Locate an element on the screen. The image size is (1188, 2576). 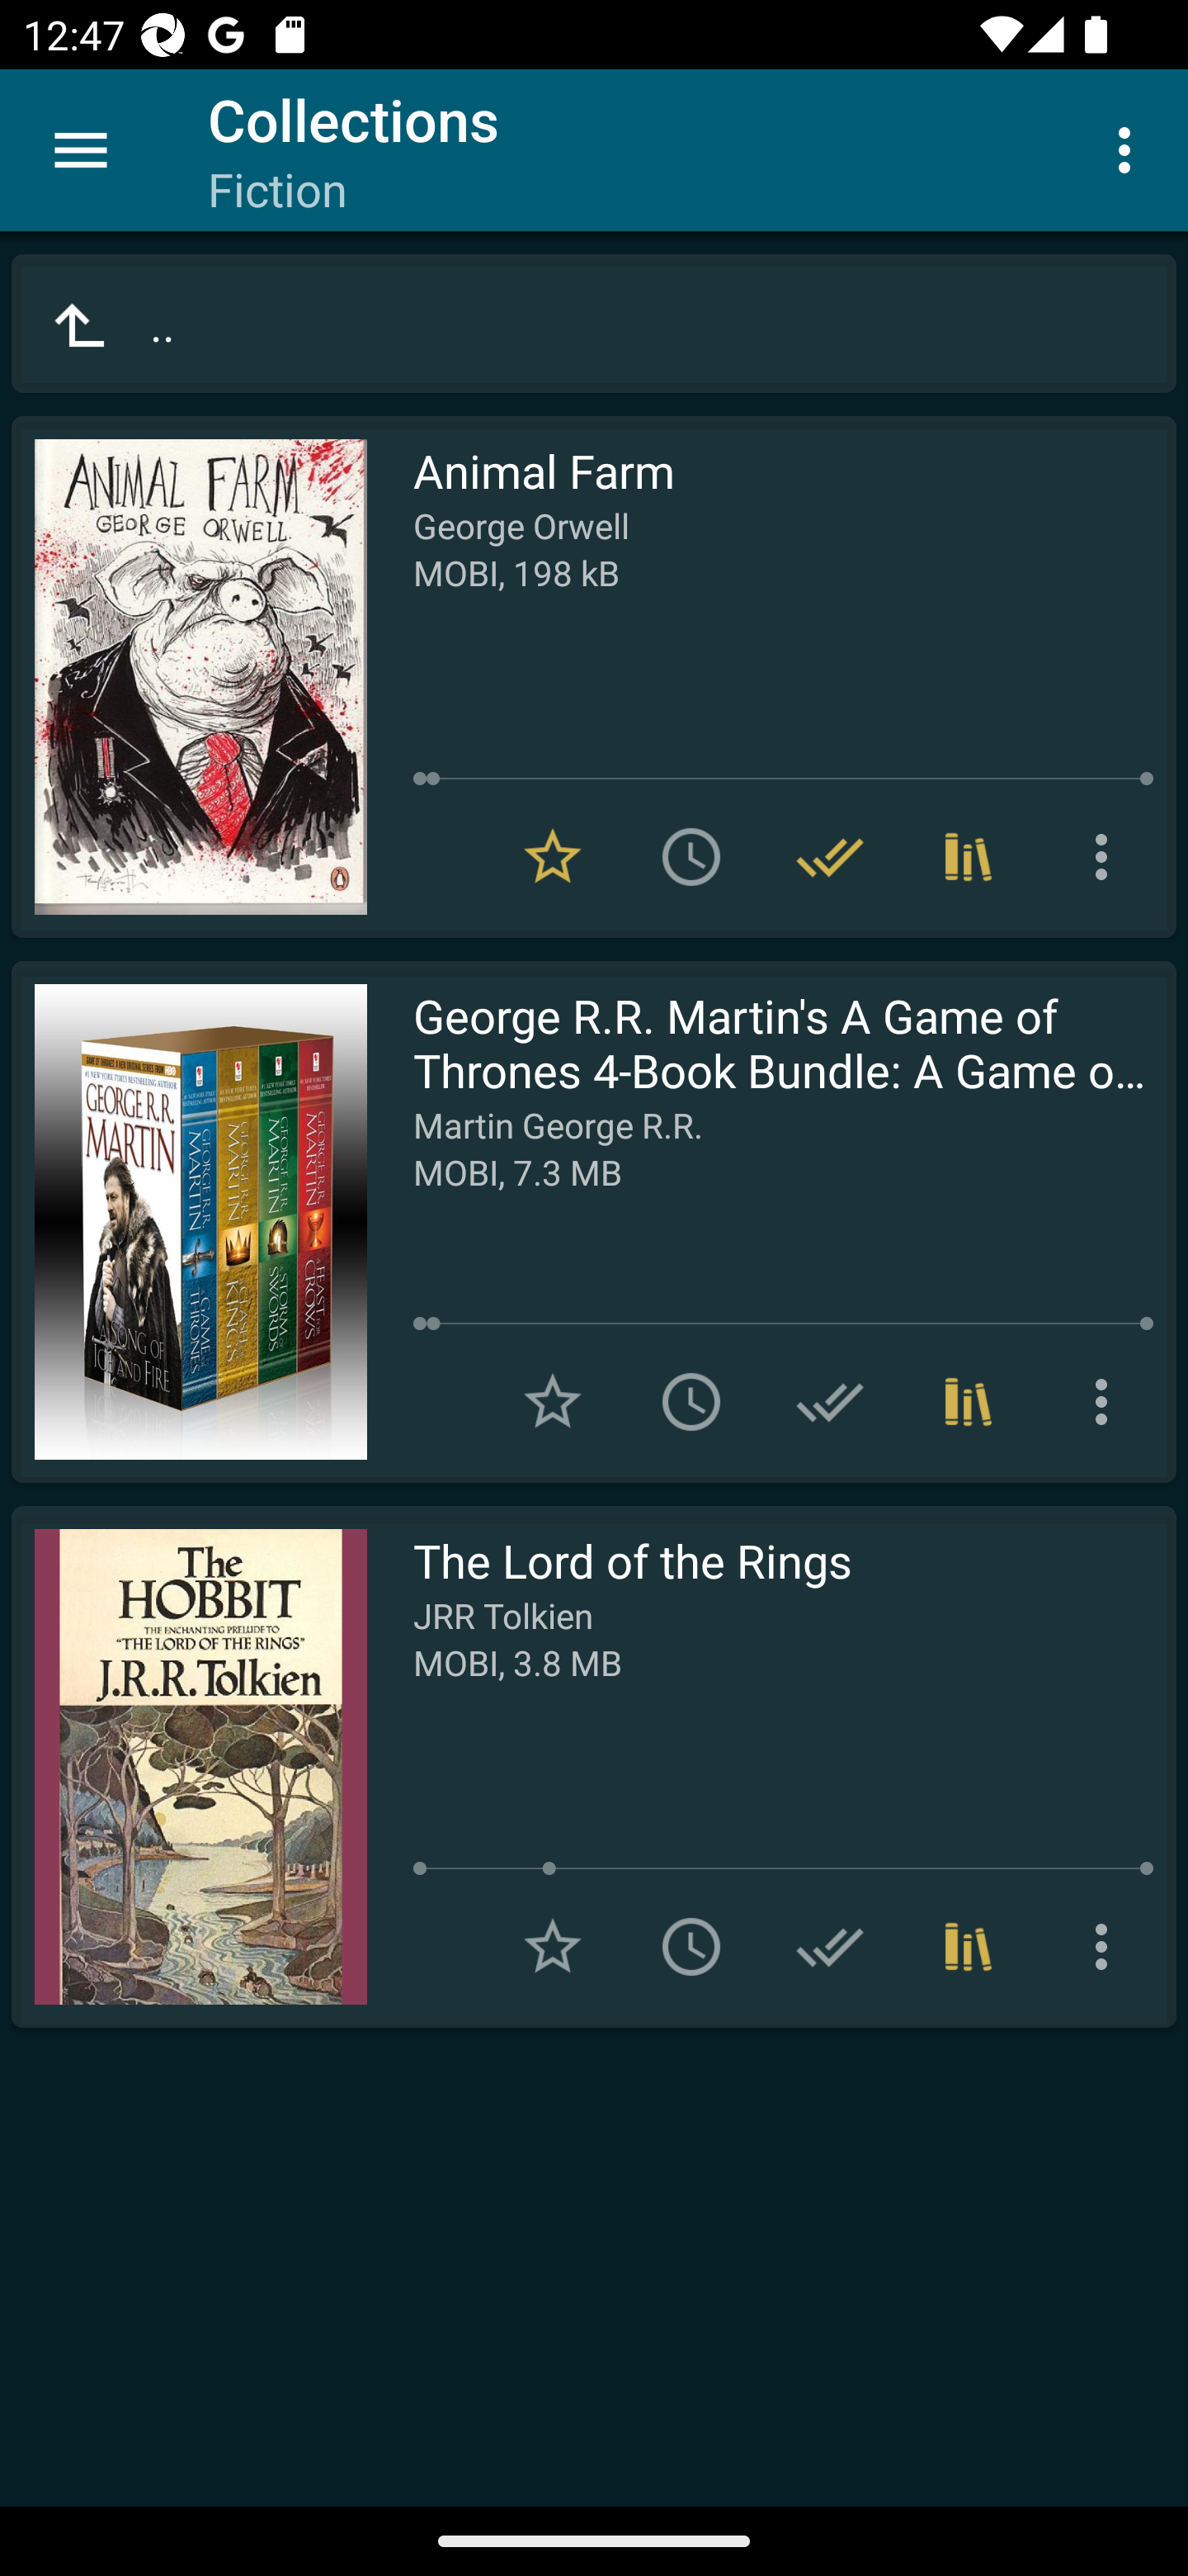
More options is located at coordinates (1107, 857).